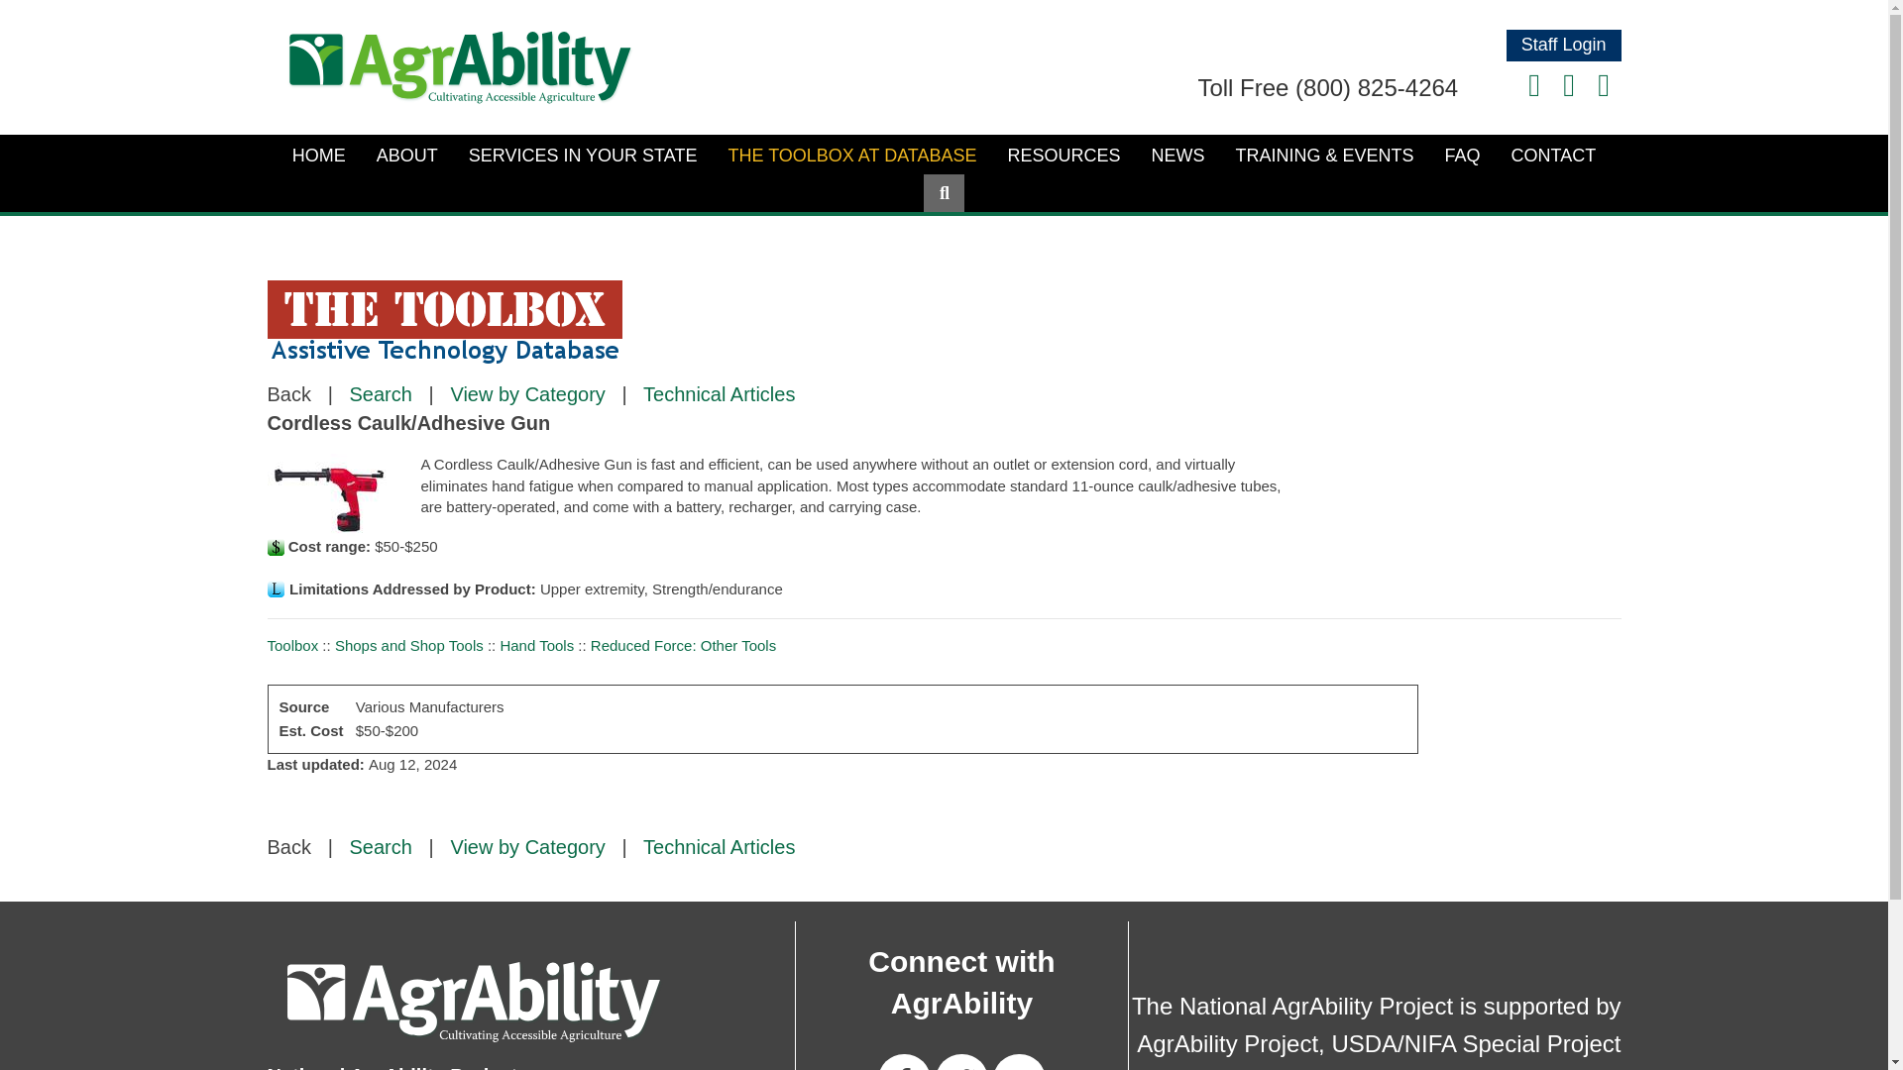  Describe the element at coordinates (319, 156) in the screenshot. I see `HOME` at that location.